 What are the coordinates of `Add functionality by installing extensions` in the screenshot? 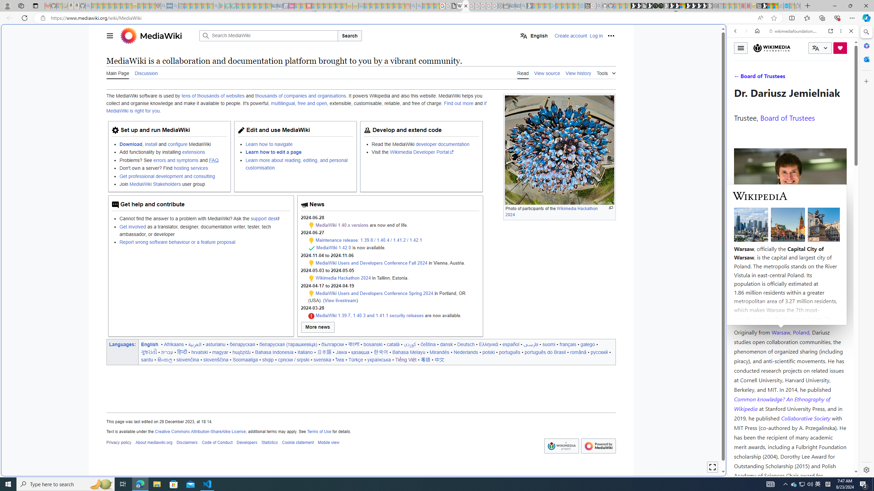 It's located at (173, 152).